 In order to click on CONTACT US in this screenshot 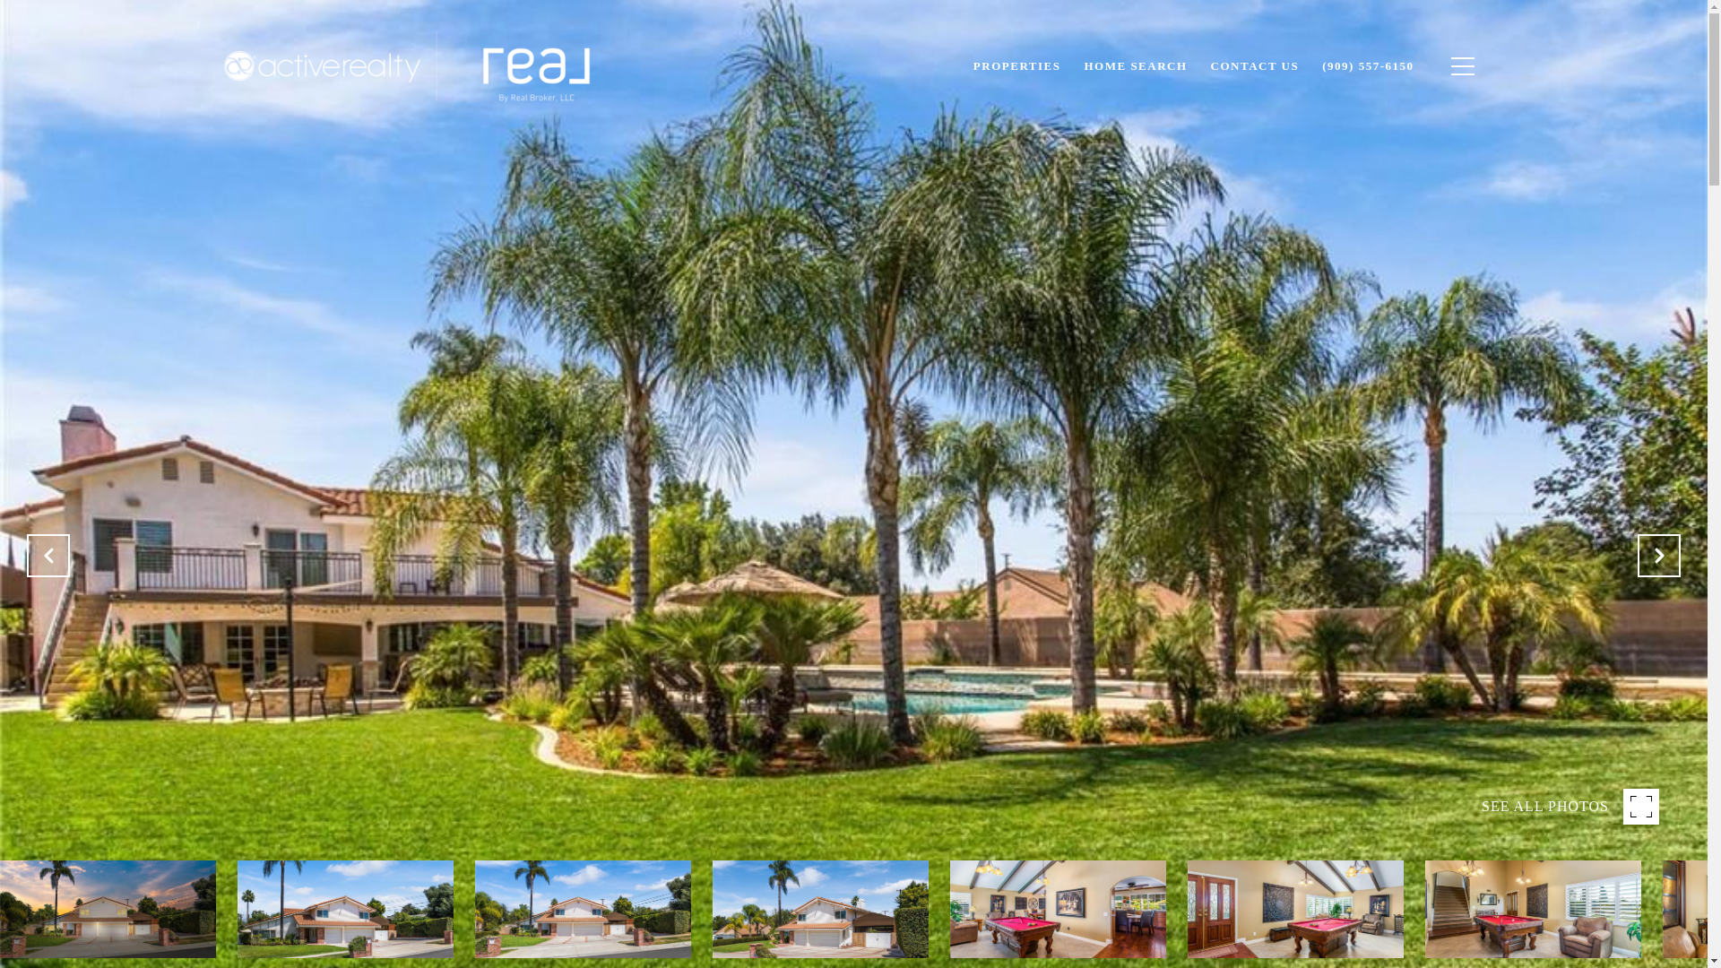, I will do `click(1255, 66)`.